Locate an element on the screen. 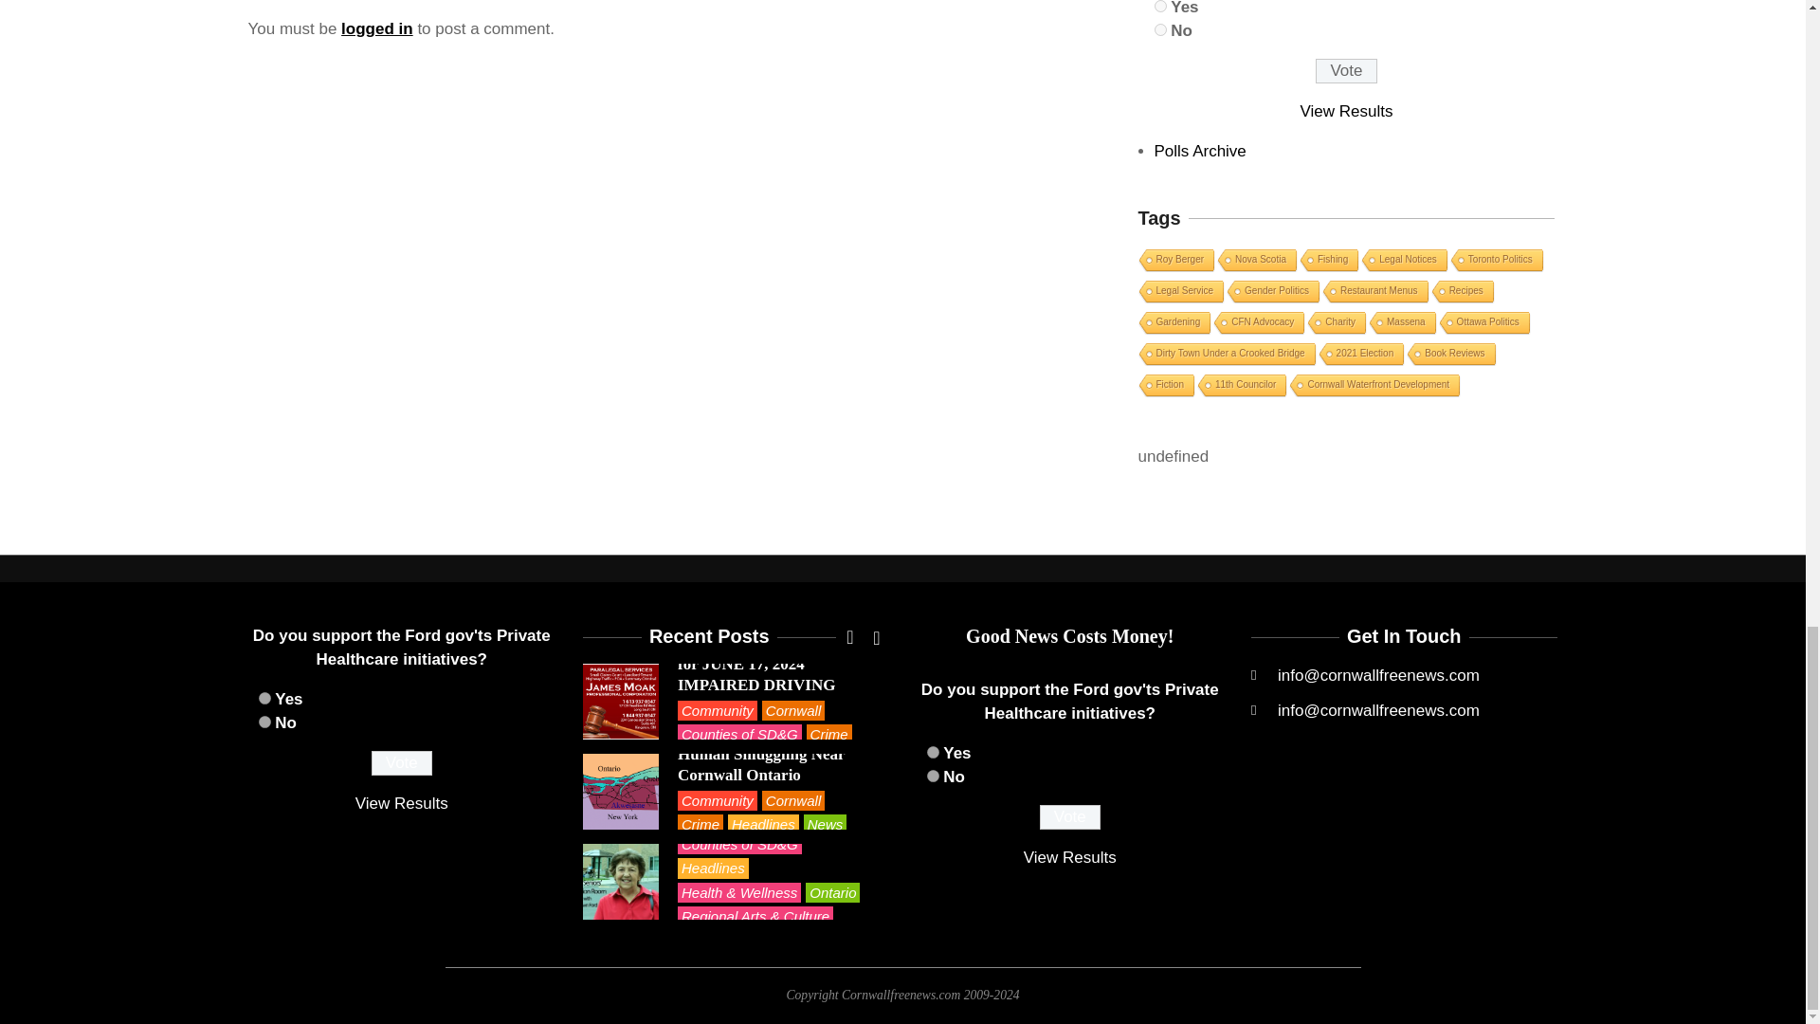 Image resolution: width=1820 pixels, height=1024 pixels. 1776 is located at coordinates (264, 698).